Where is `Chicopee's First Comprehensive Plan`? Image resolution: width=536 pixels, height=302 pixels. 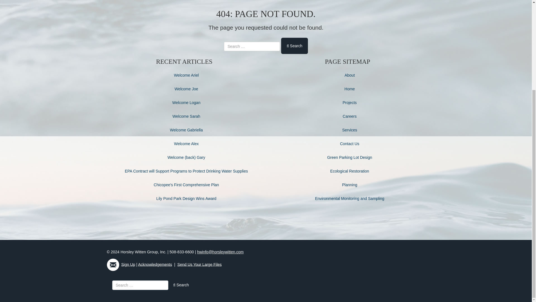 Chicopee's First Comprehensive Plan is located at coordinates (186, 185).